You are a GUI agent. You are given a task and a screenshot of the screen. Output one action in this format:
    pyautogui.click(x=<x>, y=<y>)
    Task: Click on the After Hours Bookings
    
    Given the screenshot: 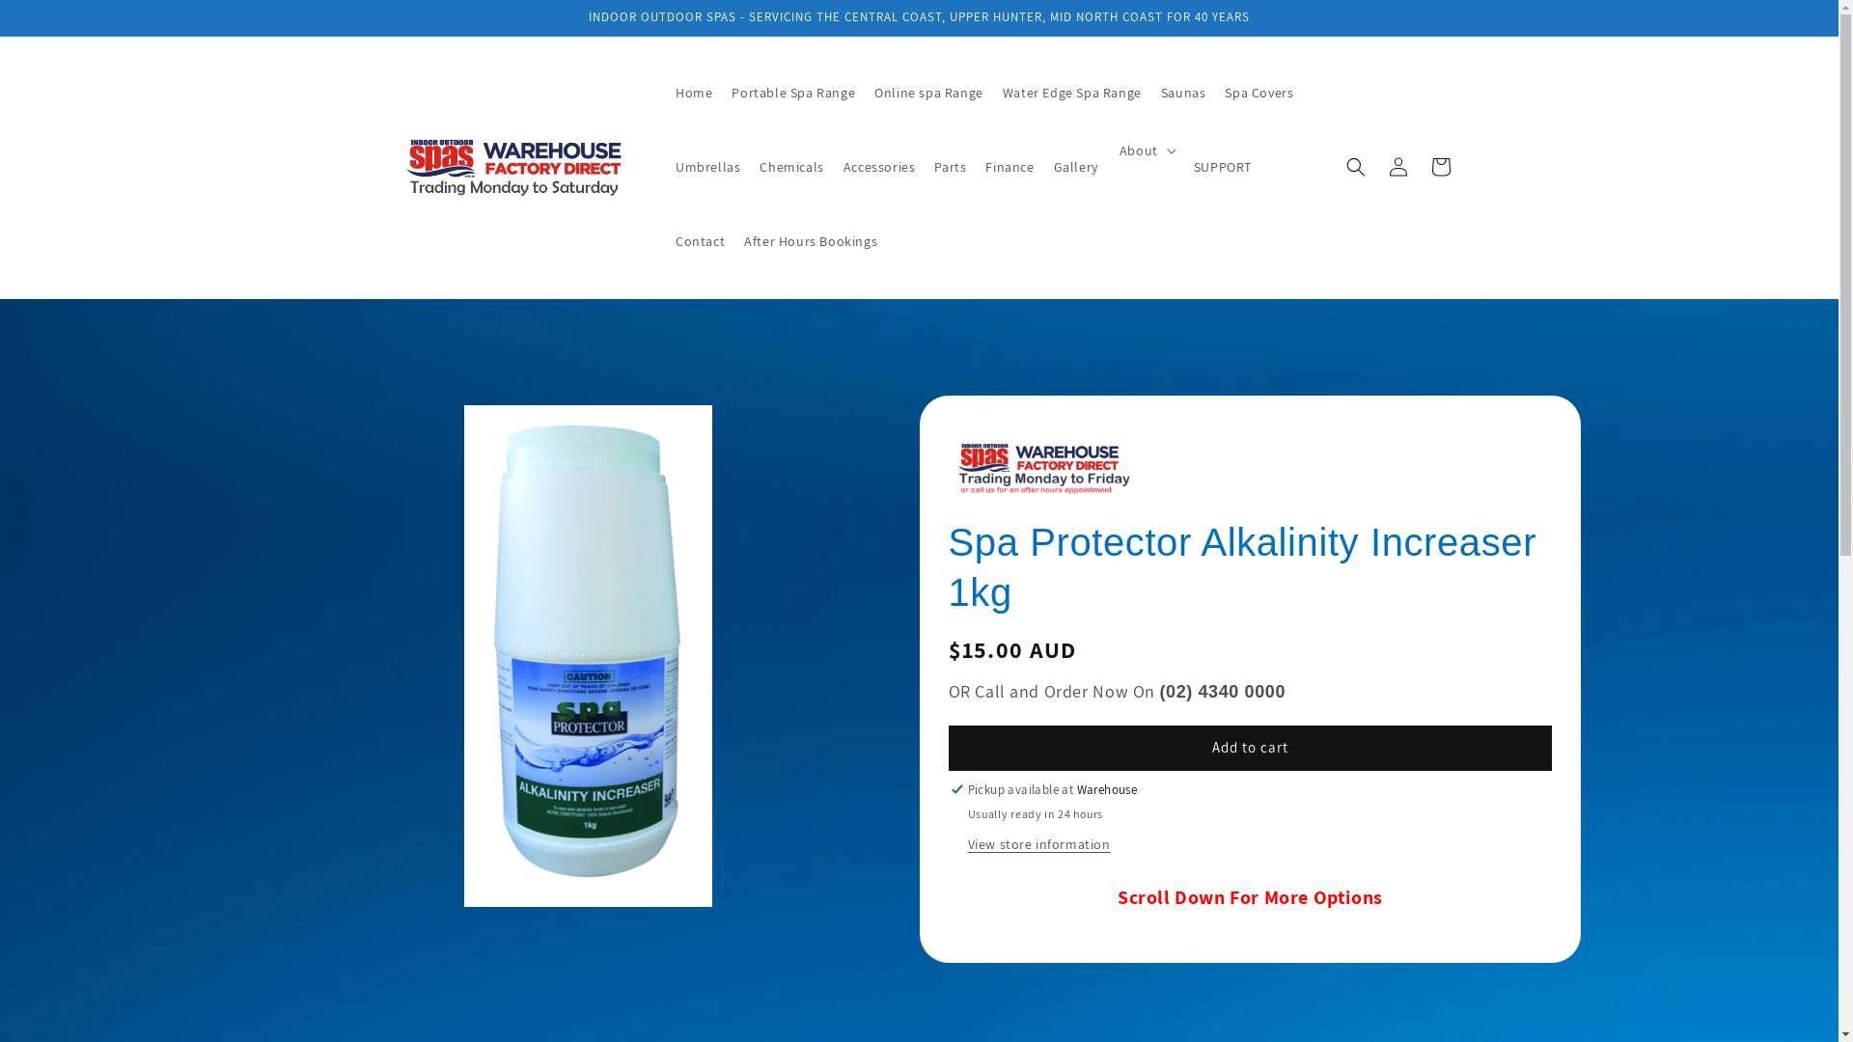 What is the action you would take?
    pyautogui.click(x=811, y=241)
    